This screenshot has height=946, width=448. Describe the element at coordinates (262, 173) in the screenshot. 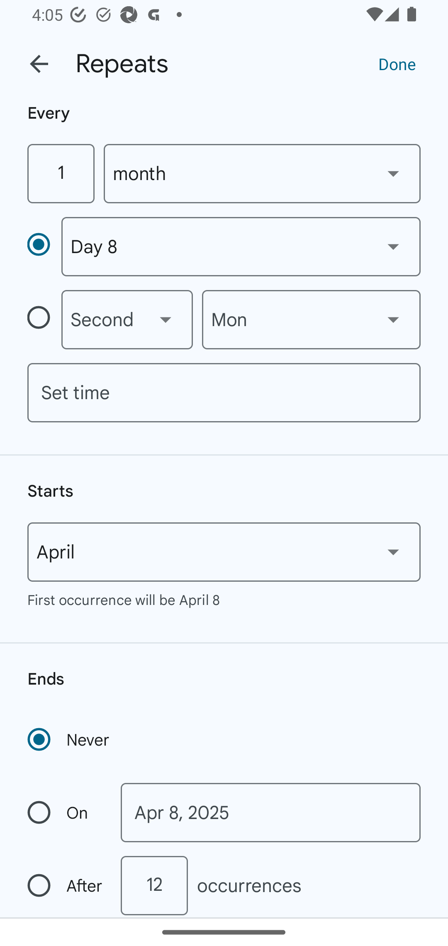

I see `month` at that location.